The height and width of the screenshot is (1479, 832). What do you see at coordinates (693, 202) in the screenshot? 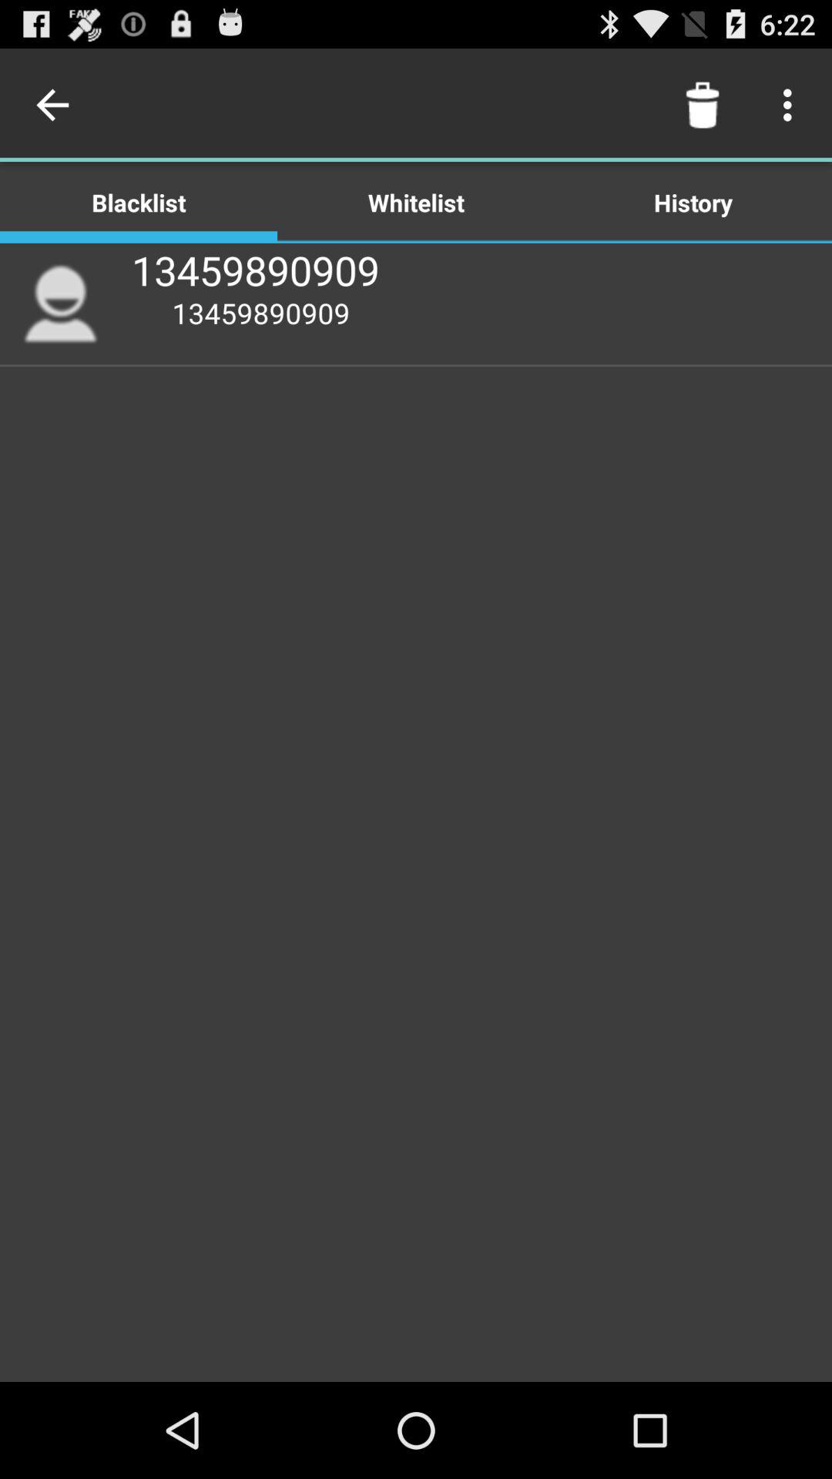
I see `turn on the item to the right of the whitelist icon` at bounding box center [693, 202].